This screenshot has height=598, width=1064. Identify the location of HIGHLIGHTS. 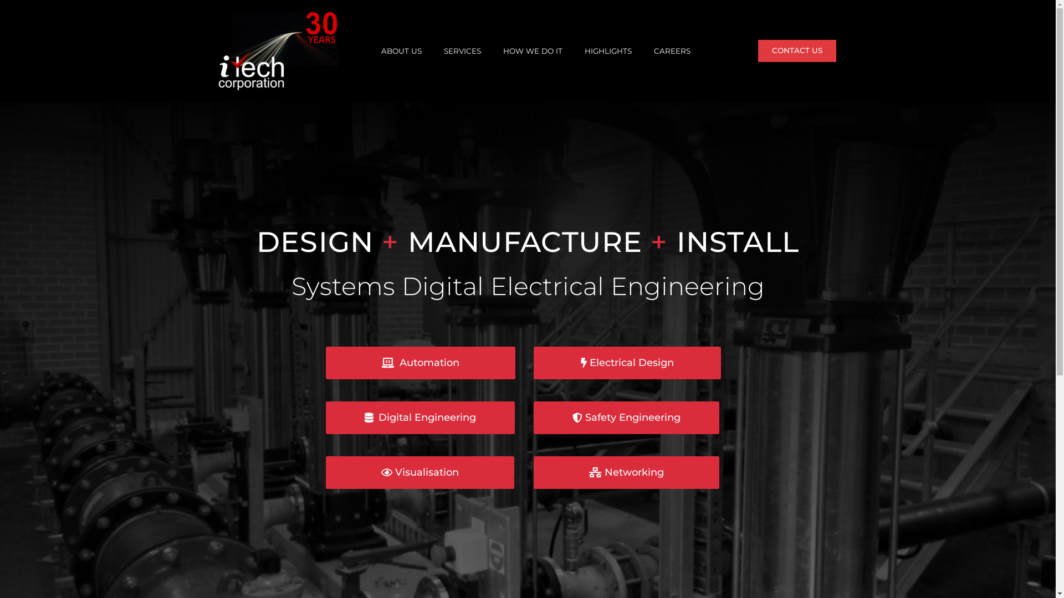
(608, 51).